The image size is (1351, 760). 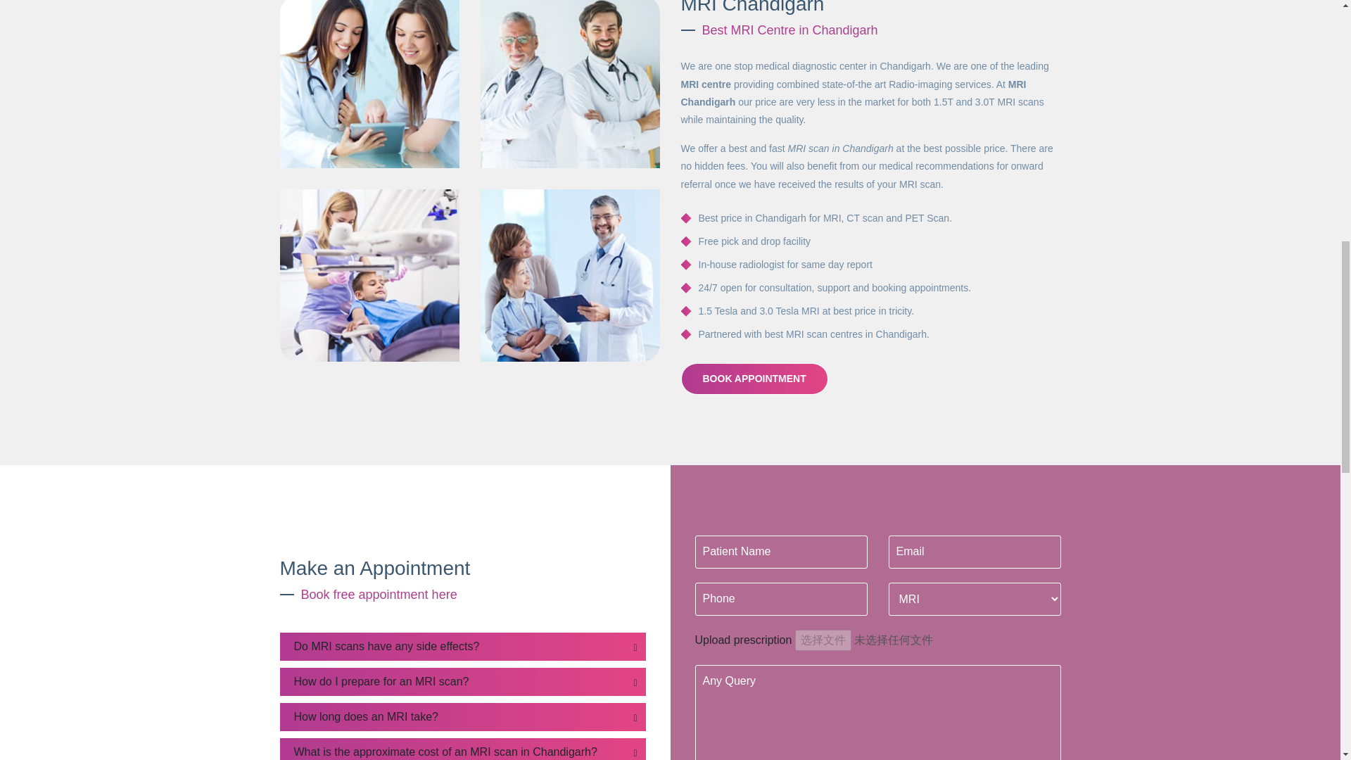 I want to click on Do MRI scans have any side effects?, so click(x=462, y=646).